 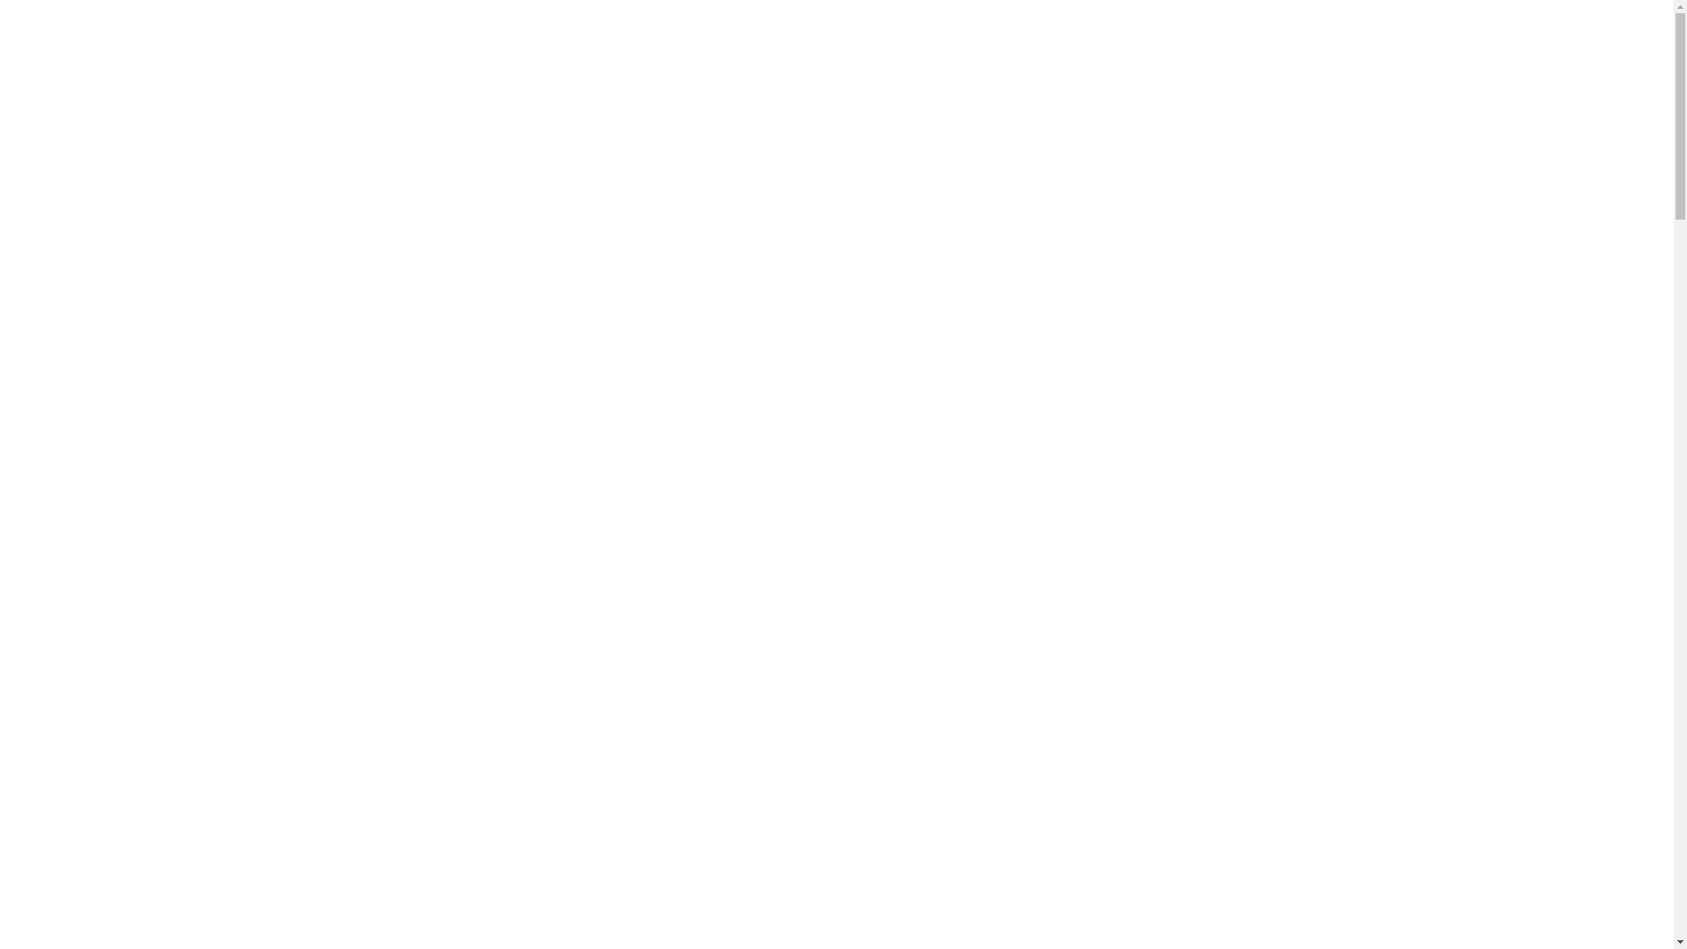 I want to click on Electron Microscope Solutions, so click(x=164, y=752).